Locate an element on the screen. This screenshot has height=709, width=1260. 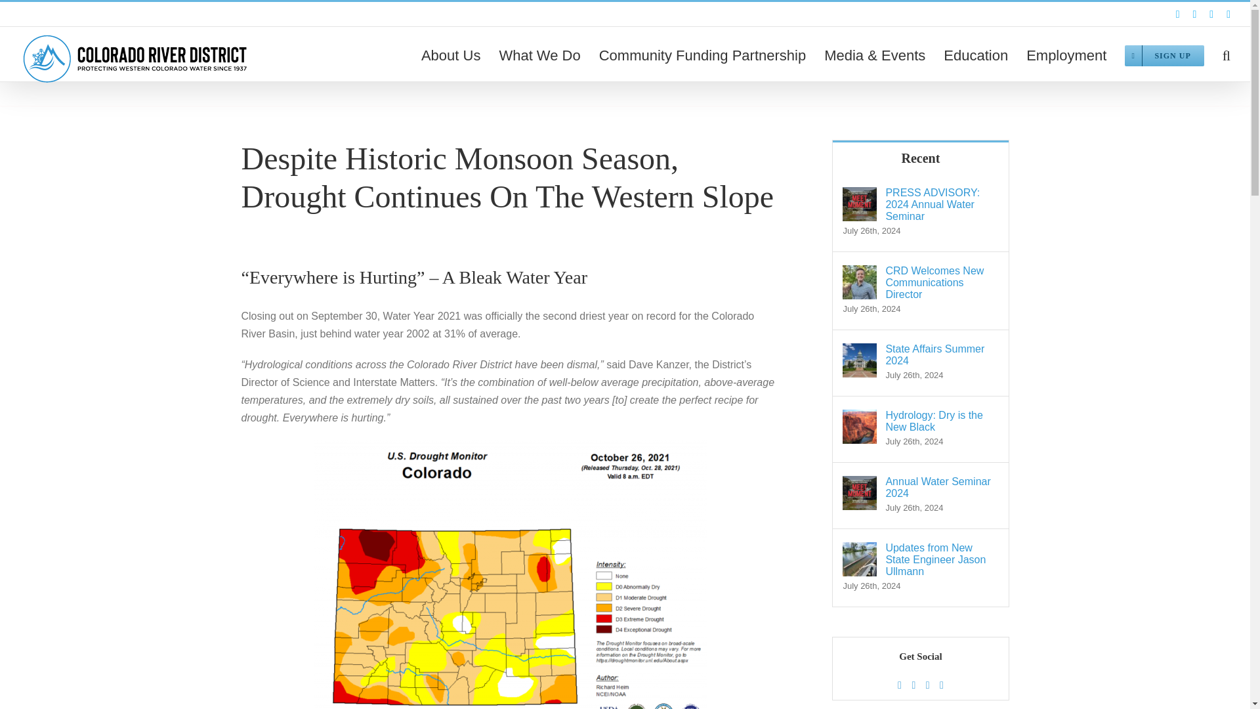
What We Do is located at coordinates (539, 54).